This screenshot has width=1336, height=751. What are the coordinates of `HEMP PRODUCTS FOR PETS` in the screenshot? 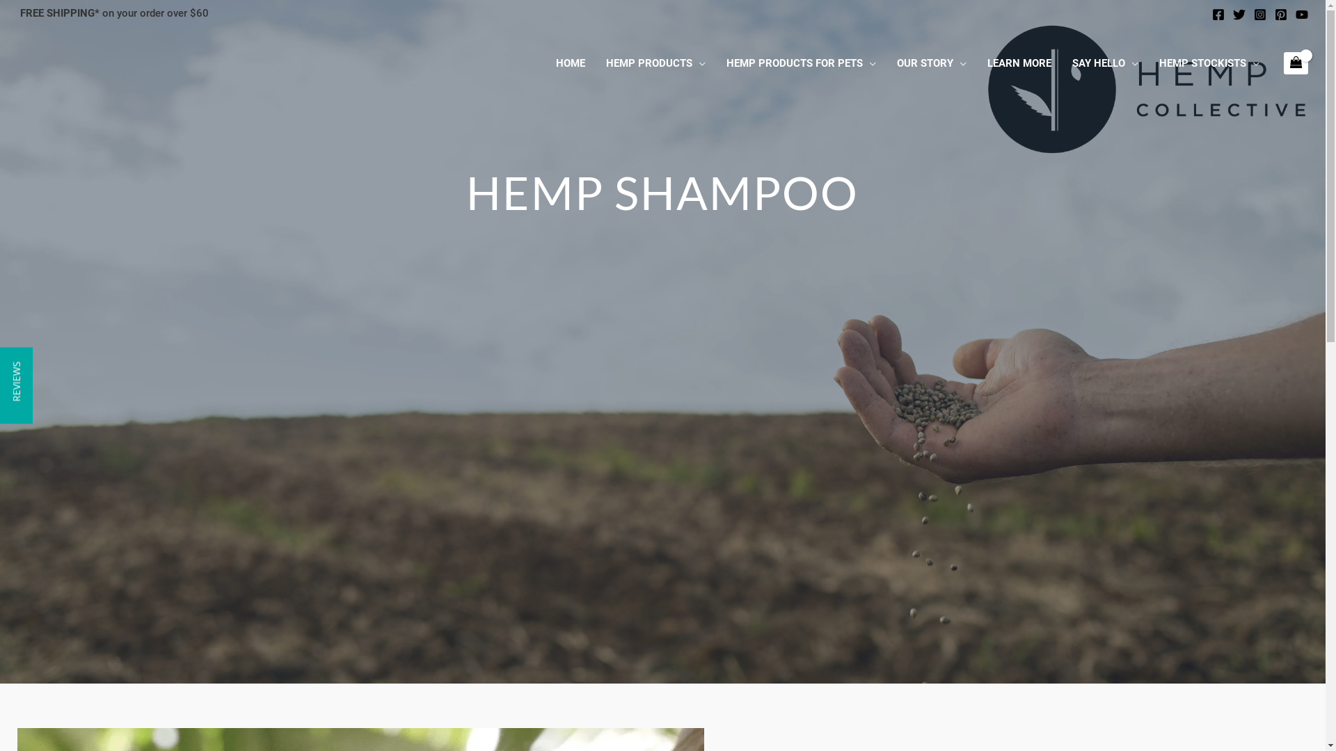 It's located at (802, 63).